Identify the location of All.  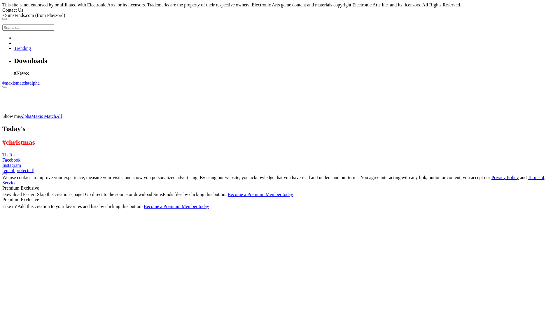
(59, 116).